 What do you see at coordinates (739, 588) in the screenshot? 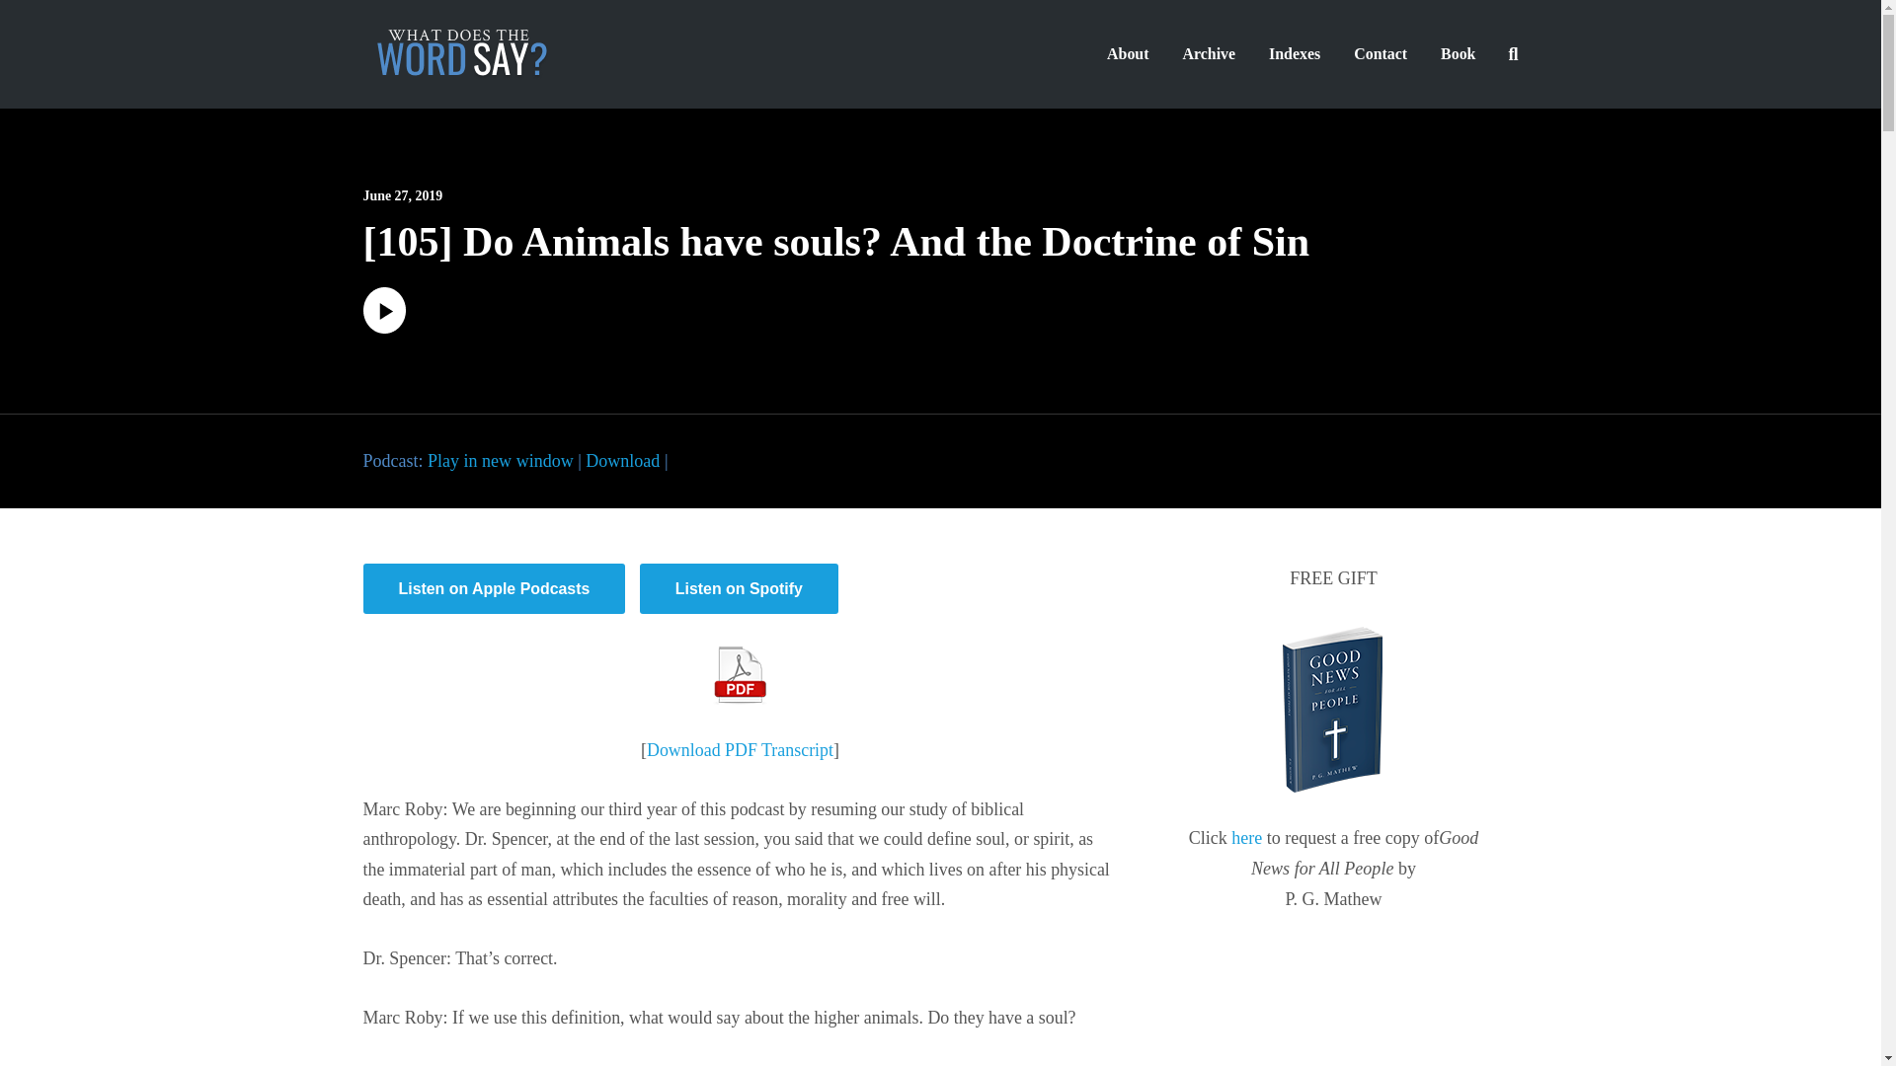
I see `Listen on Spotify` at bounding box center [739, 588].